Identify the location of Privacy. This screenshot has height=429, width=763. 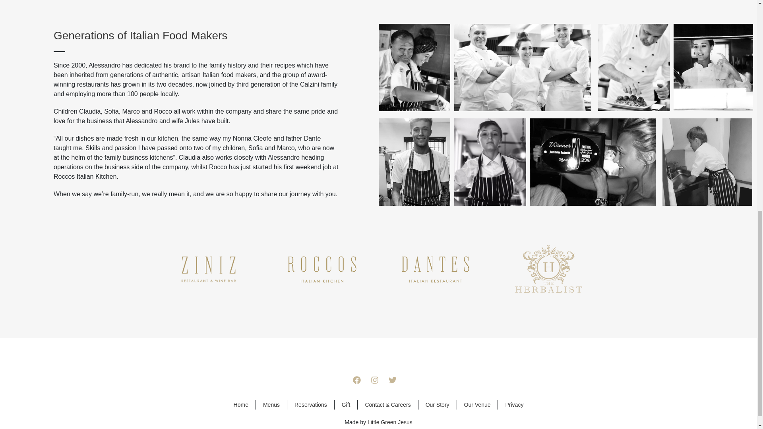
(514, 404).